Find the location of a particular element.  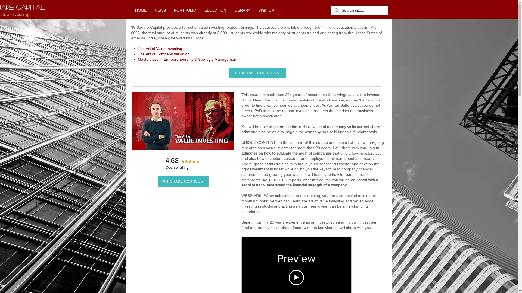

The Art of Company Valuation is located at coordinates (164, 54).